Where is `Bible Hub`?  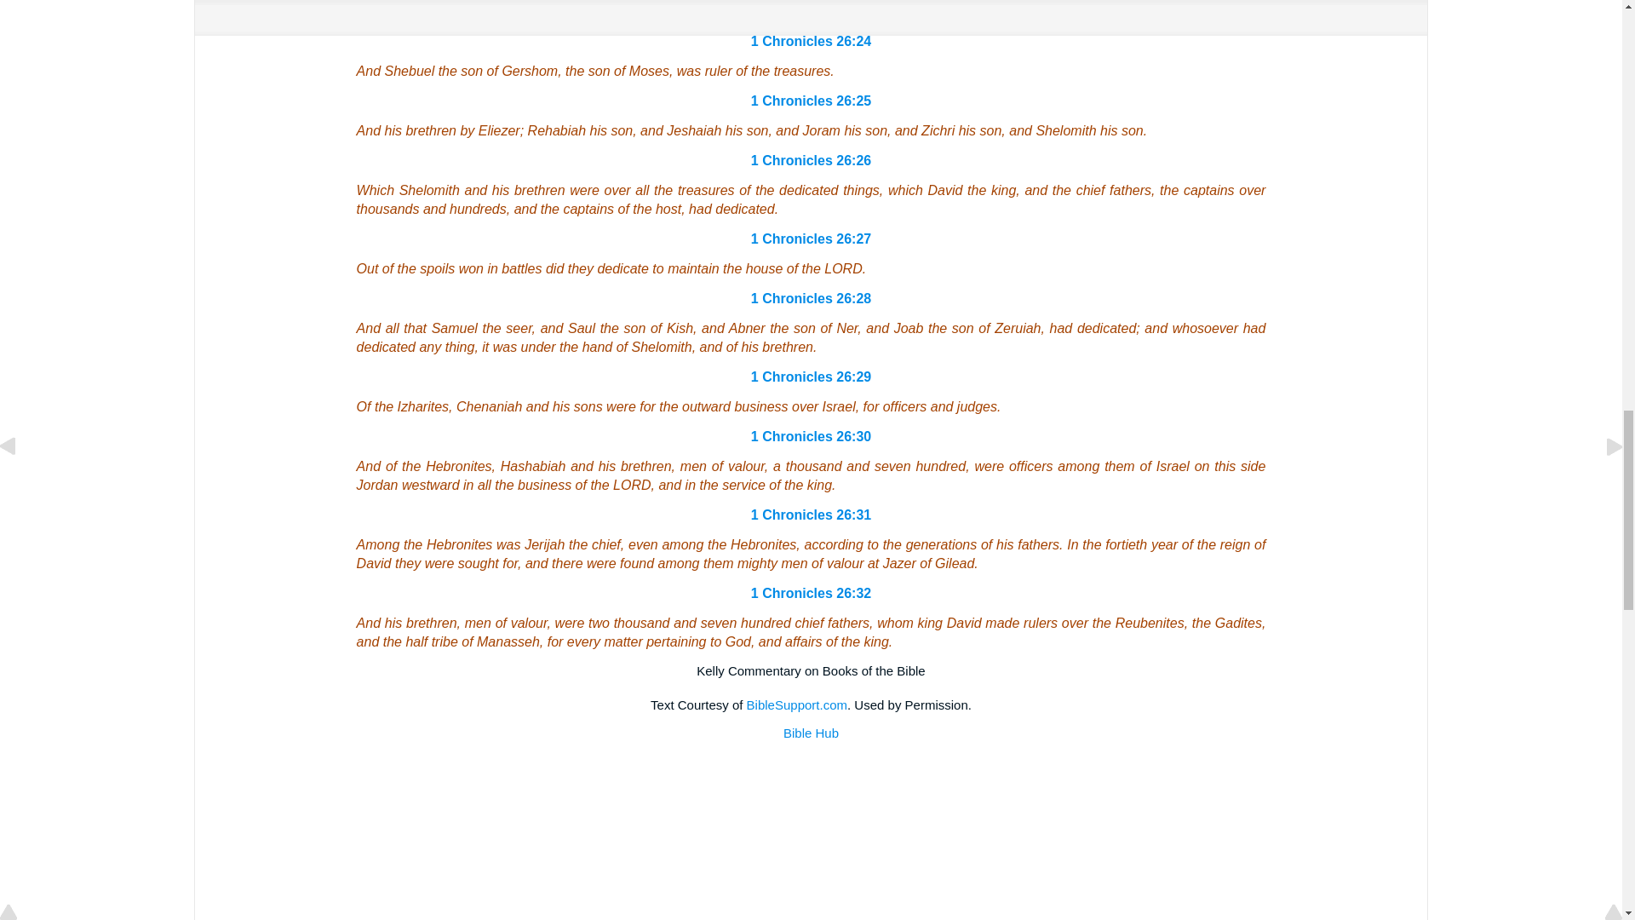
Bible Hub is located at coordinates (811, 733).